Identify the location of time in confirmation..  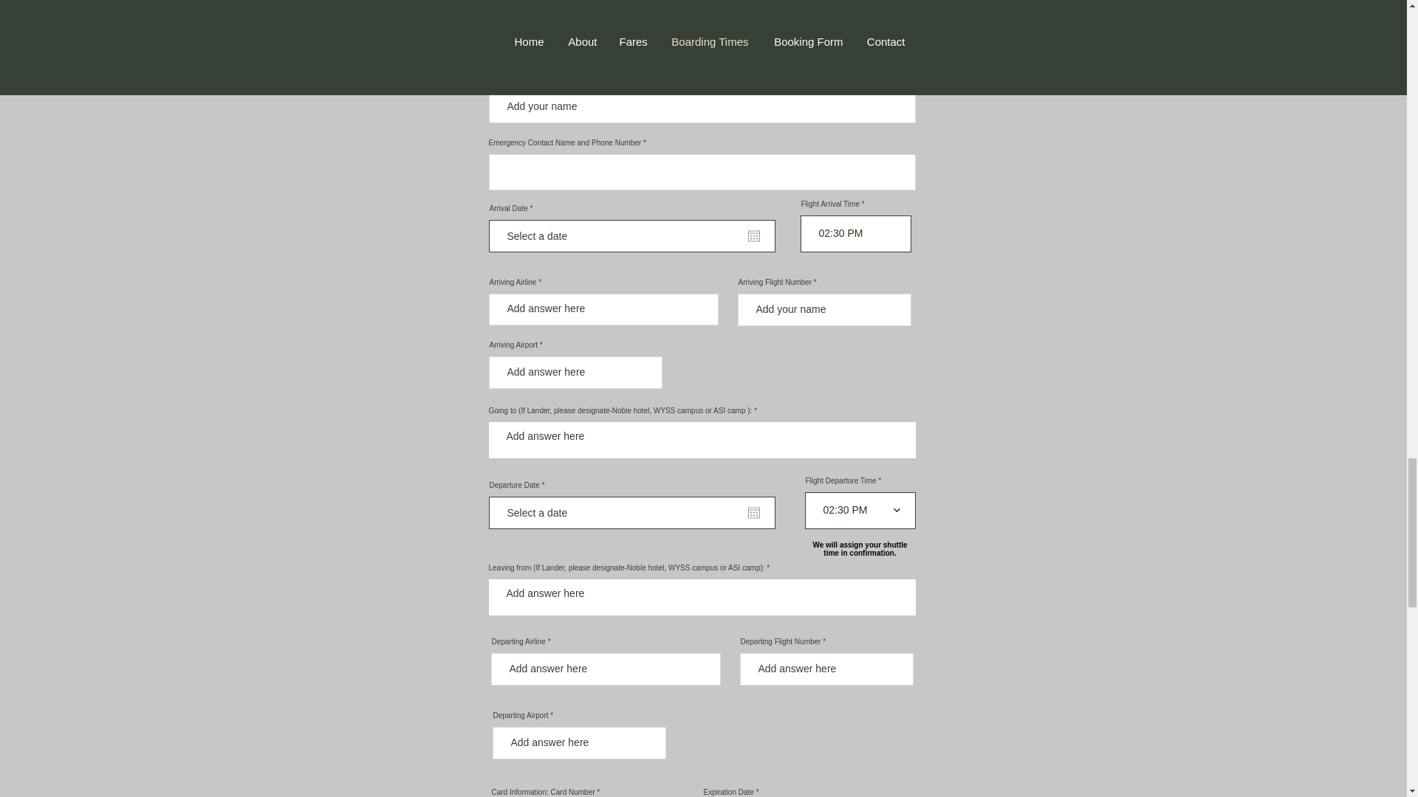
(860, 553).